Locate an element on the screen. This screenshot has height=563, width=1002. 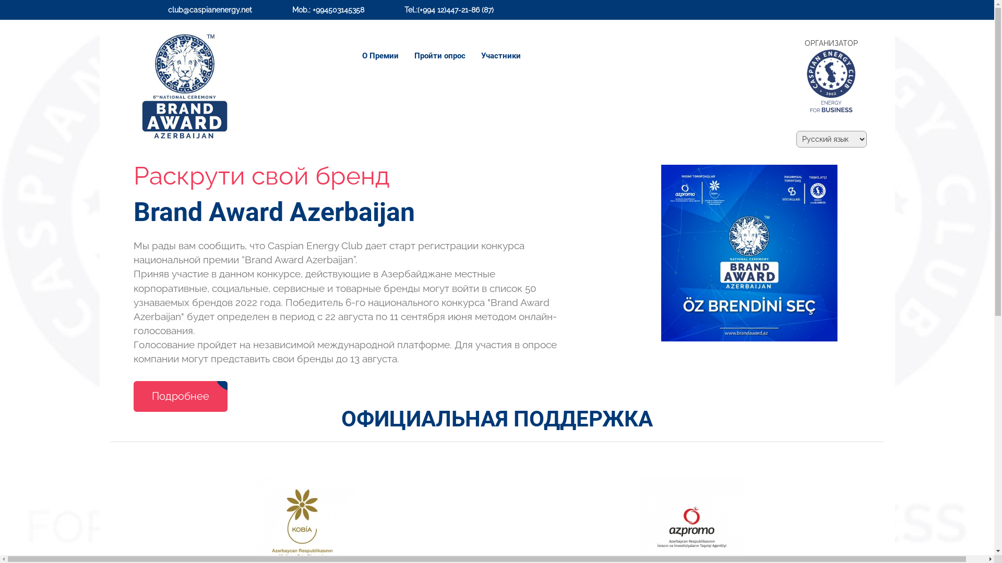
Azpromo is located at coordinates (692, 526).